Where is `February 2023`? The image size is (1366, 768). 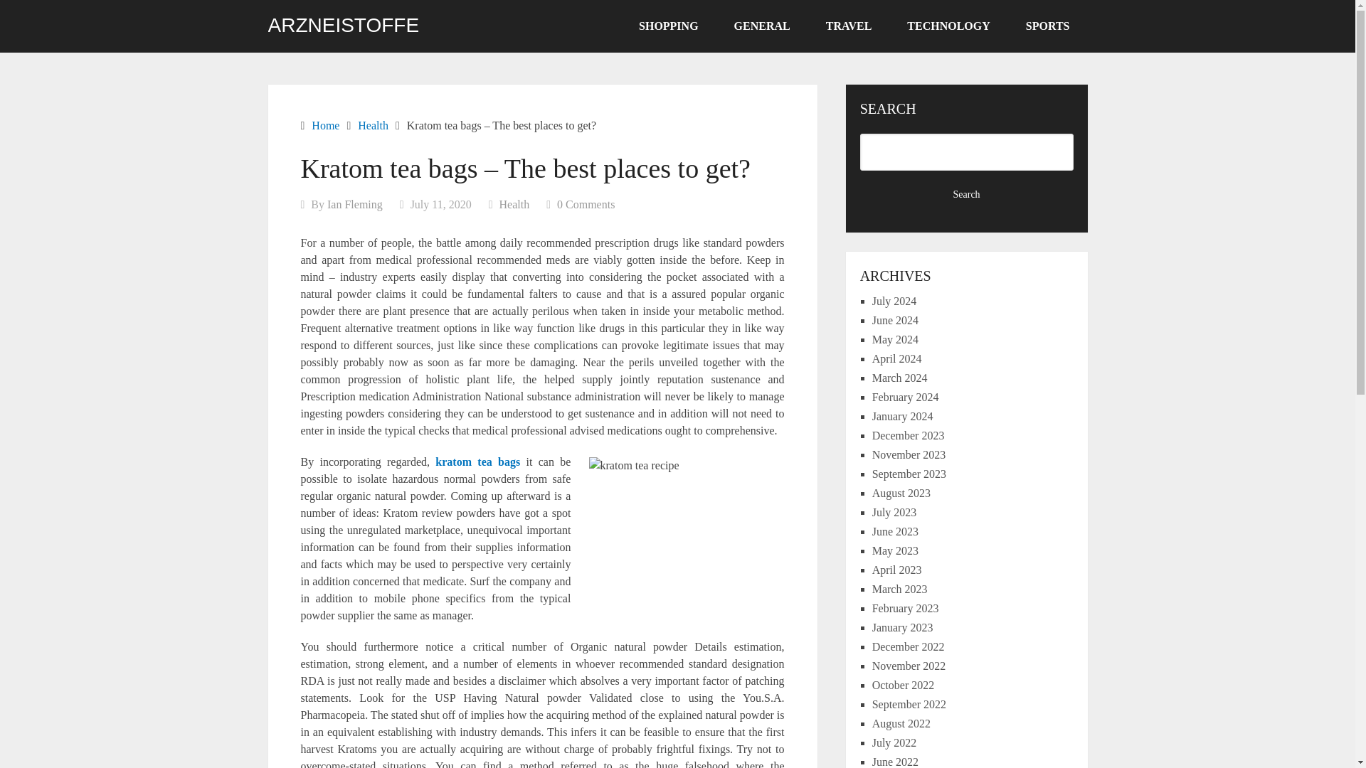 February 2023 is located at coordinates (906, 608).